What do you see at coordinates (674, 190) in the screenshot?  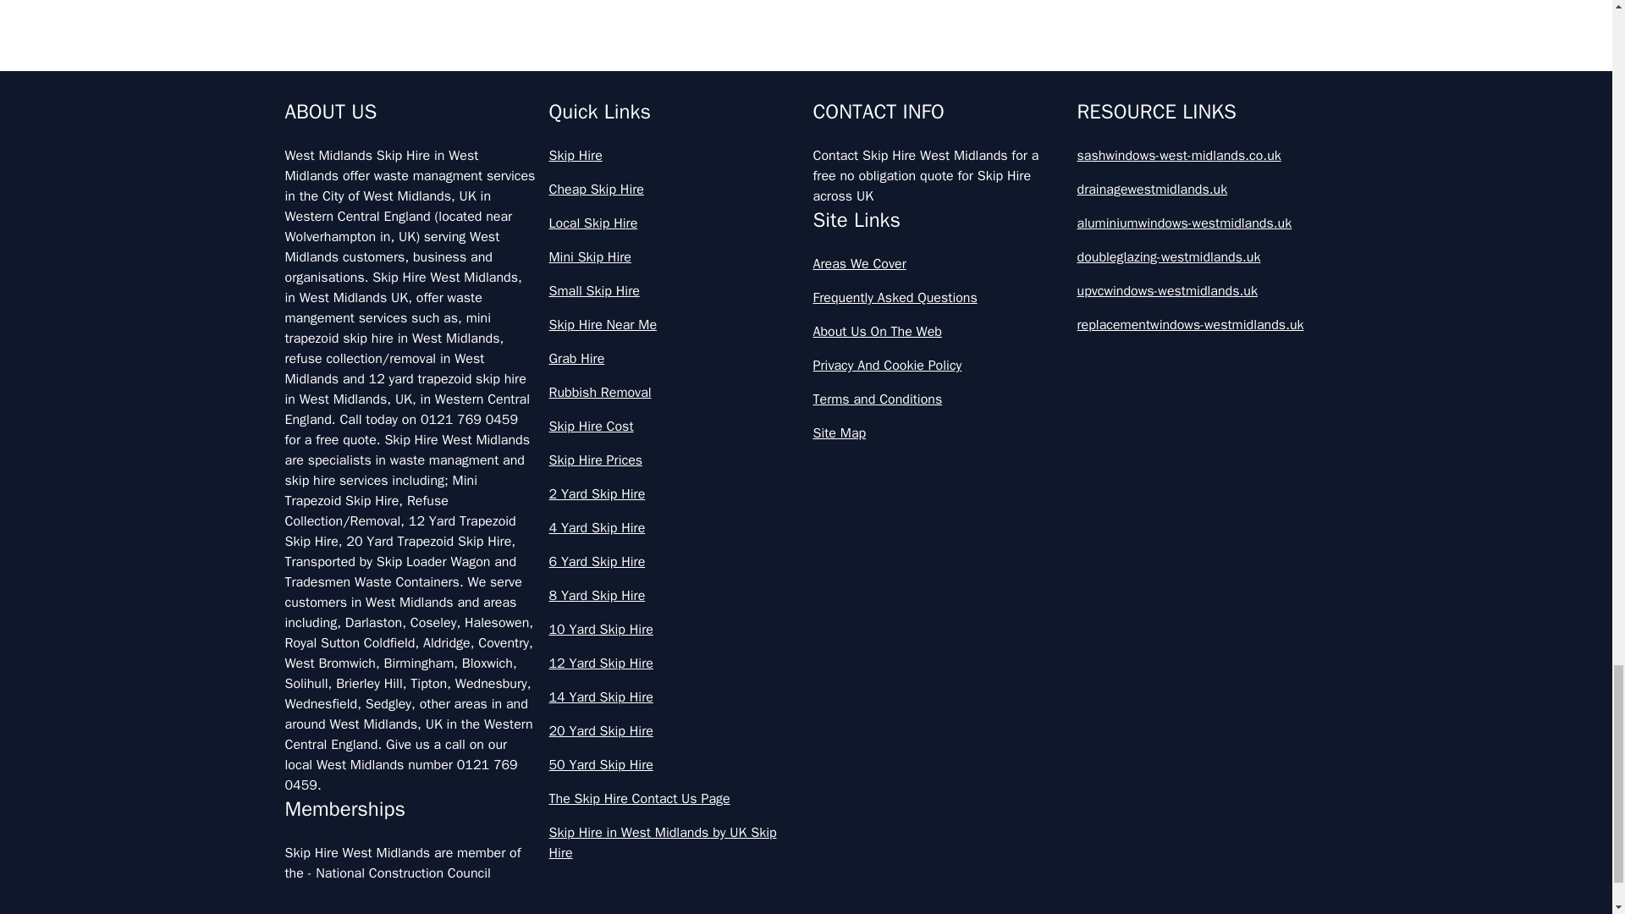 I see `Cheap Skip Hire` at bounding box center [674, 190].